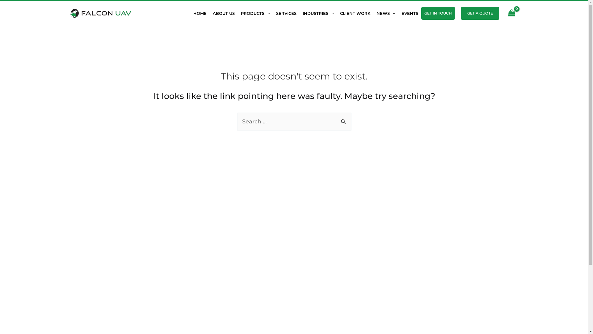  Describe the element at coordinates (438, 13) in the screenshot. I see `GET IN TOUCH` at that location.